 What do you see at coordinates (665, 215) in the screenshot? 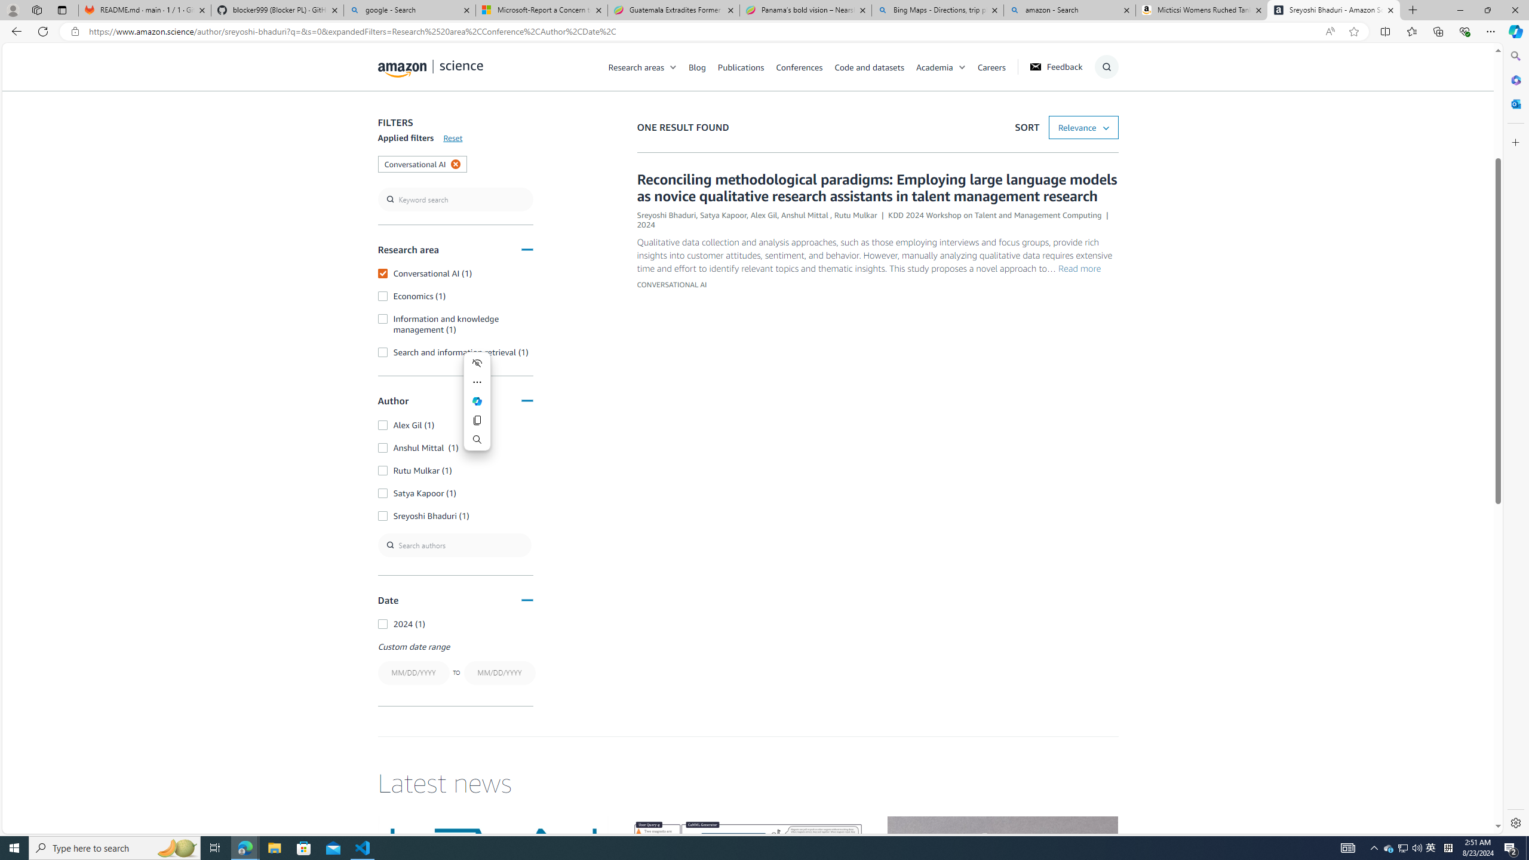
I see `Sreyoshi Bhaduri` at bounding box center [665, 215].